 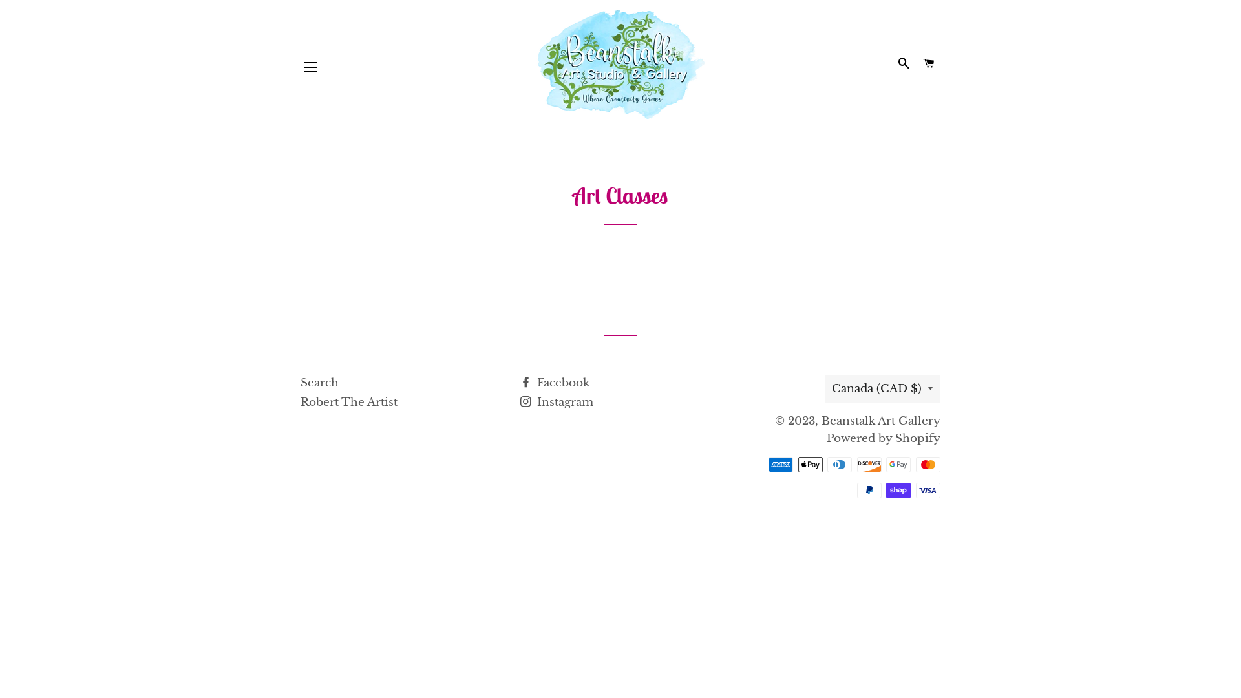 I want to click on Powered by Shopify, so click(x=884, y=438).